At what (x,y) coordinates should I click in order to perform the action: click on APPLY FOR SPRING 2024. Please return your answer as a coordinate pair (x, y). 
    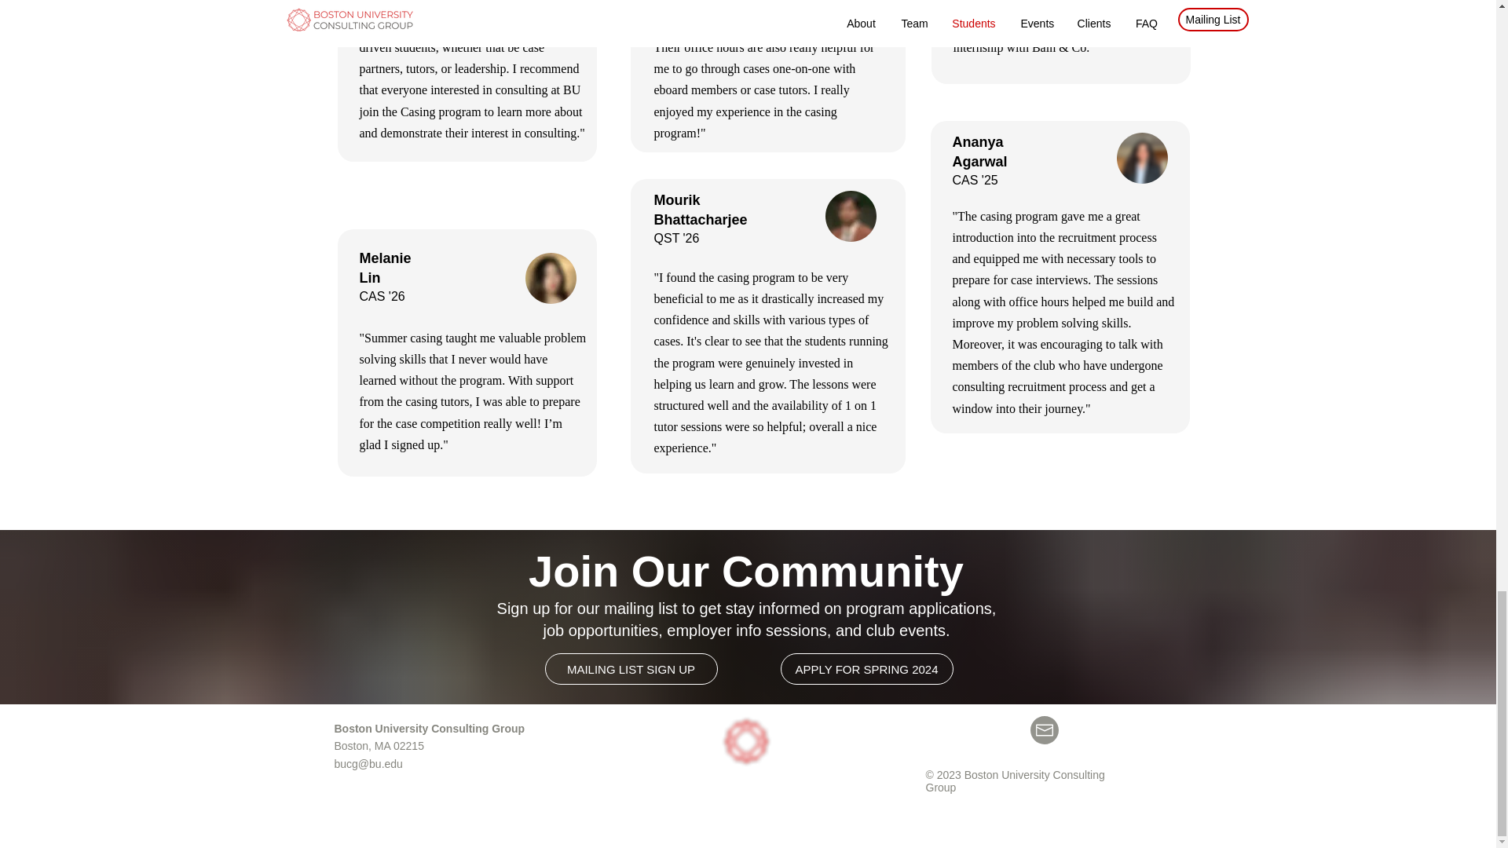
    Looking at the image, I should click on (867, 668).